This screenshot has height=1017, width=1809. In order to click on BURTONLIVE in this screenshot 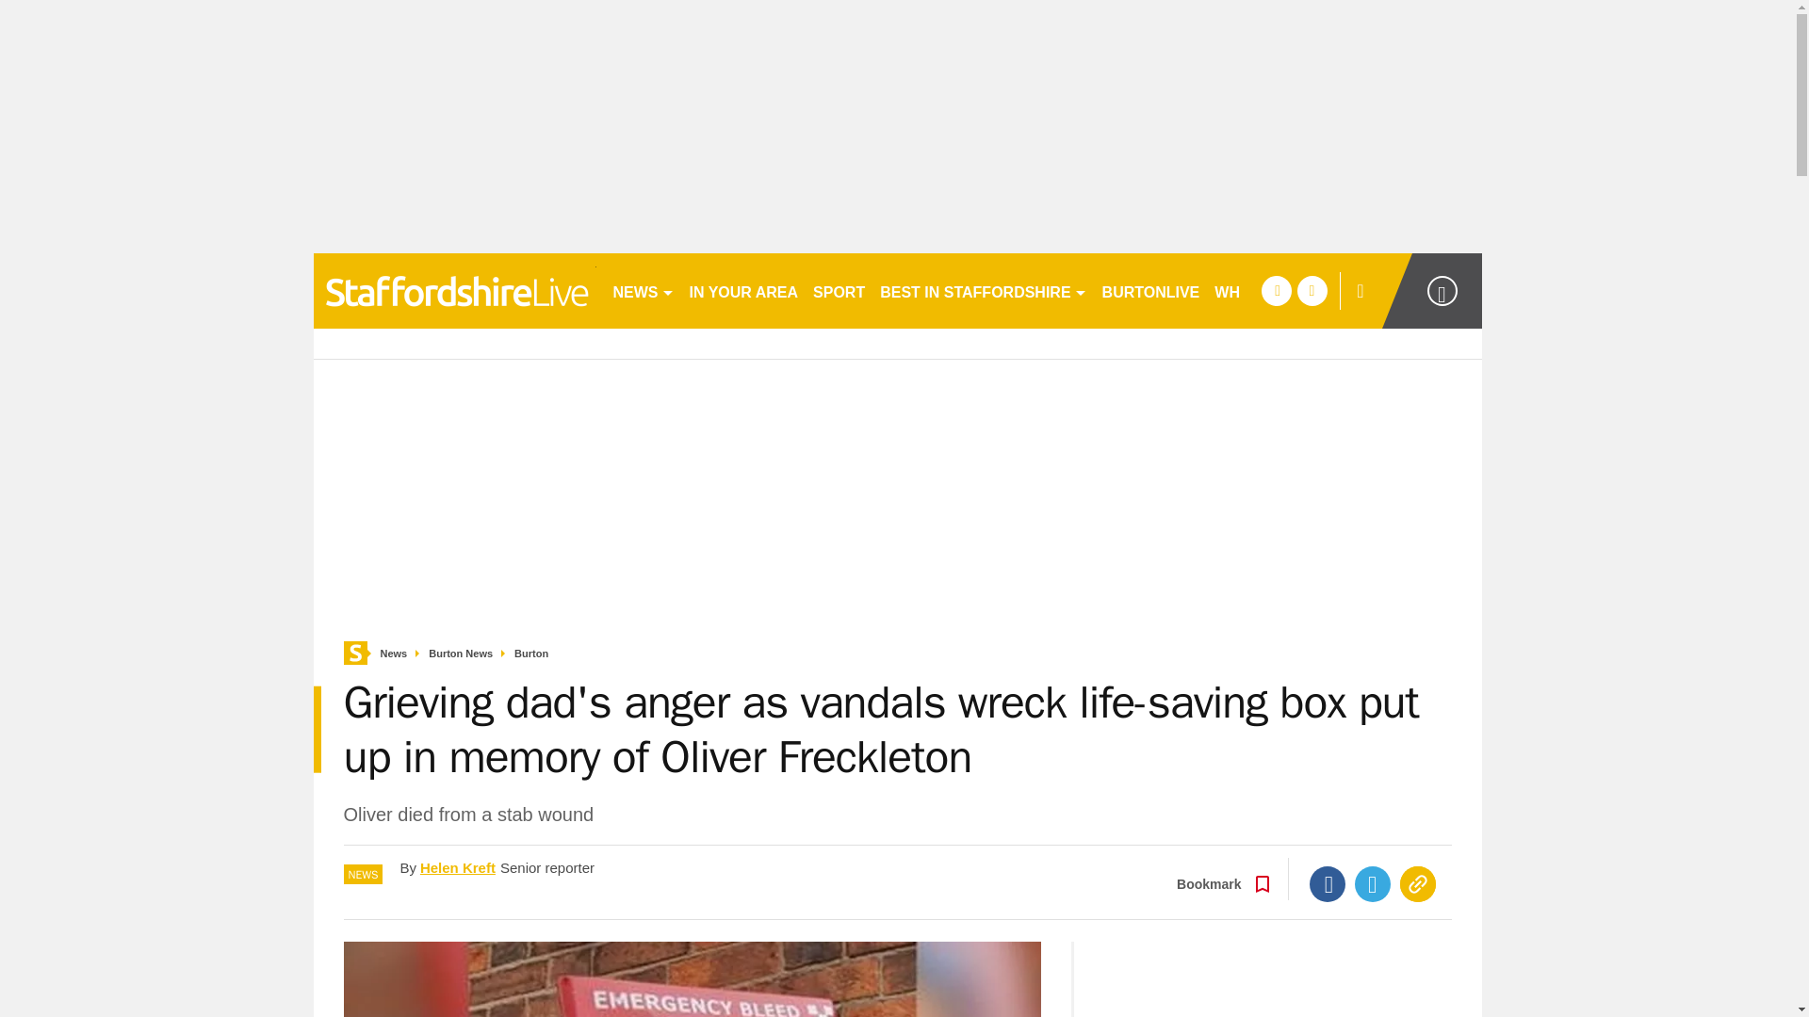, I will do `click(1151, 290)`.